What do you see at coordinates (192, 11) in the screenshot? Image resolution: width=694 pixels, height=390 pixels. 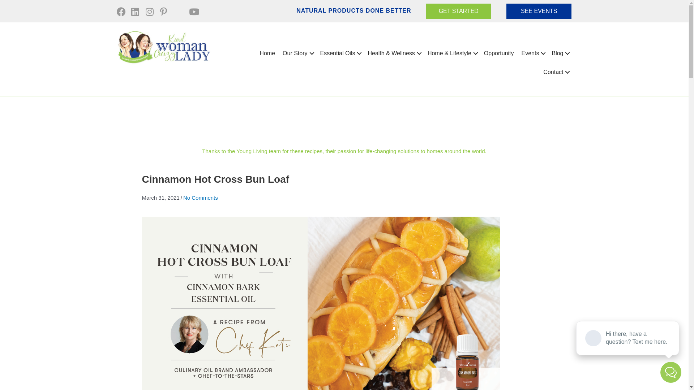 I see `YouTube` at bounding box center [192, 11].